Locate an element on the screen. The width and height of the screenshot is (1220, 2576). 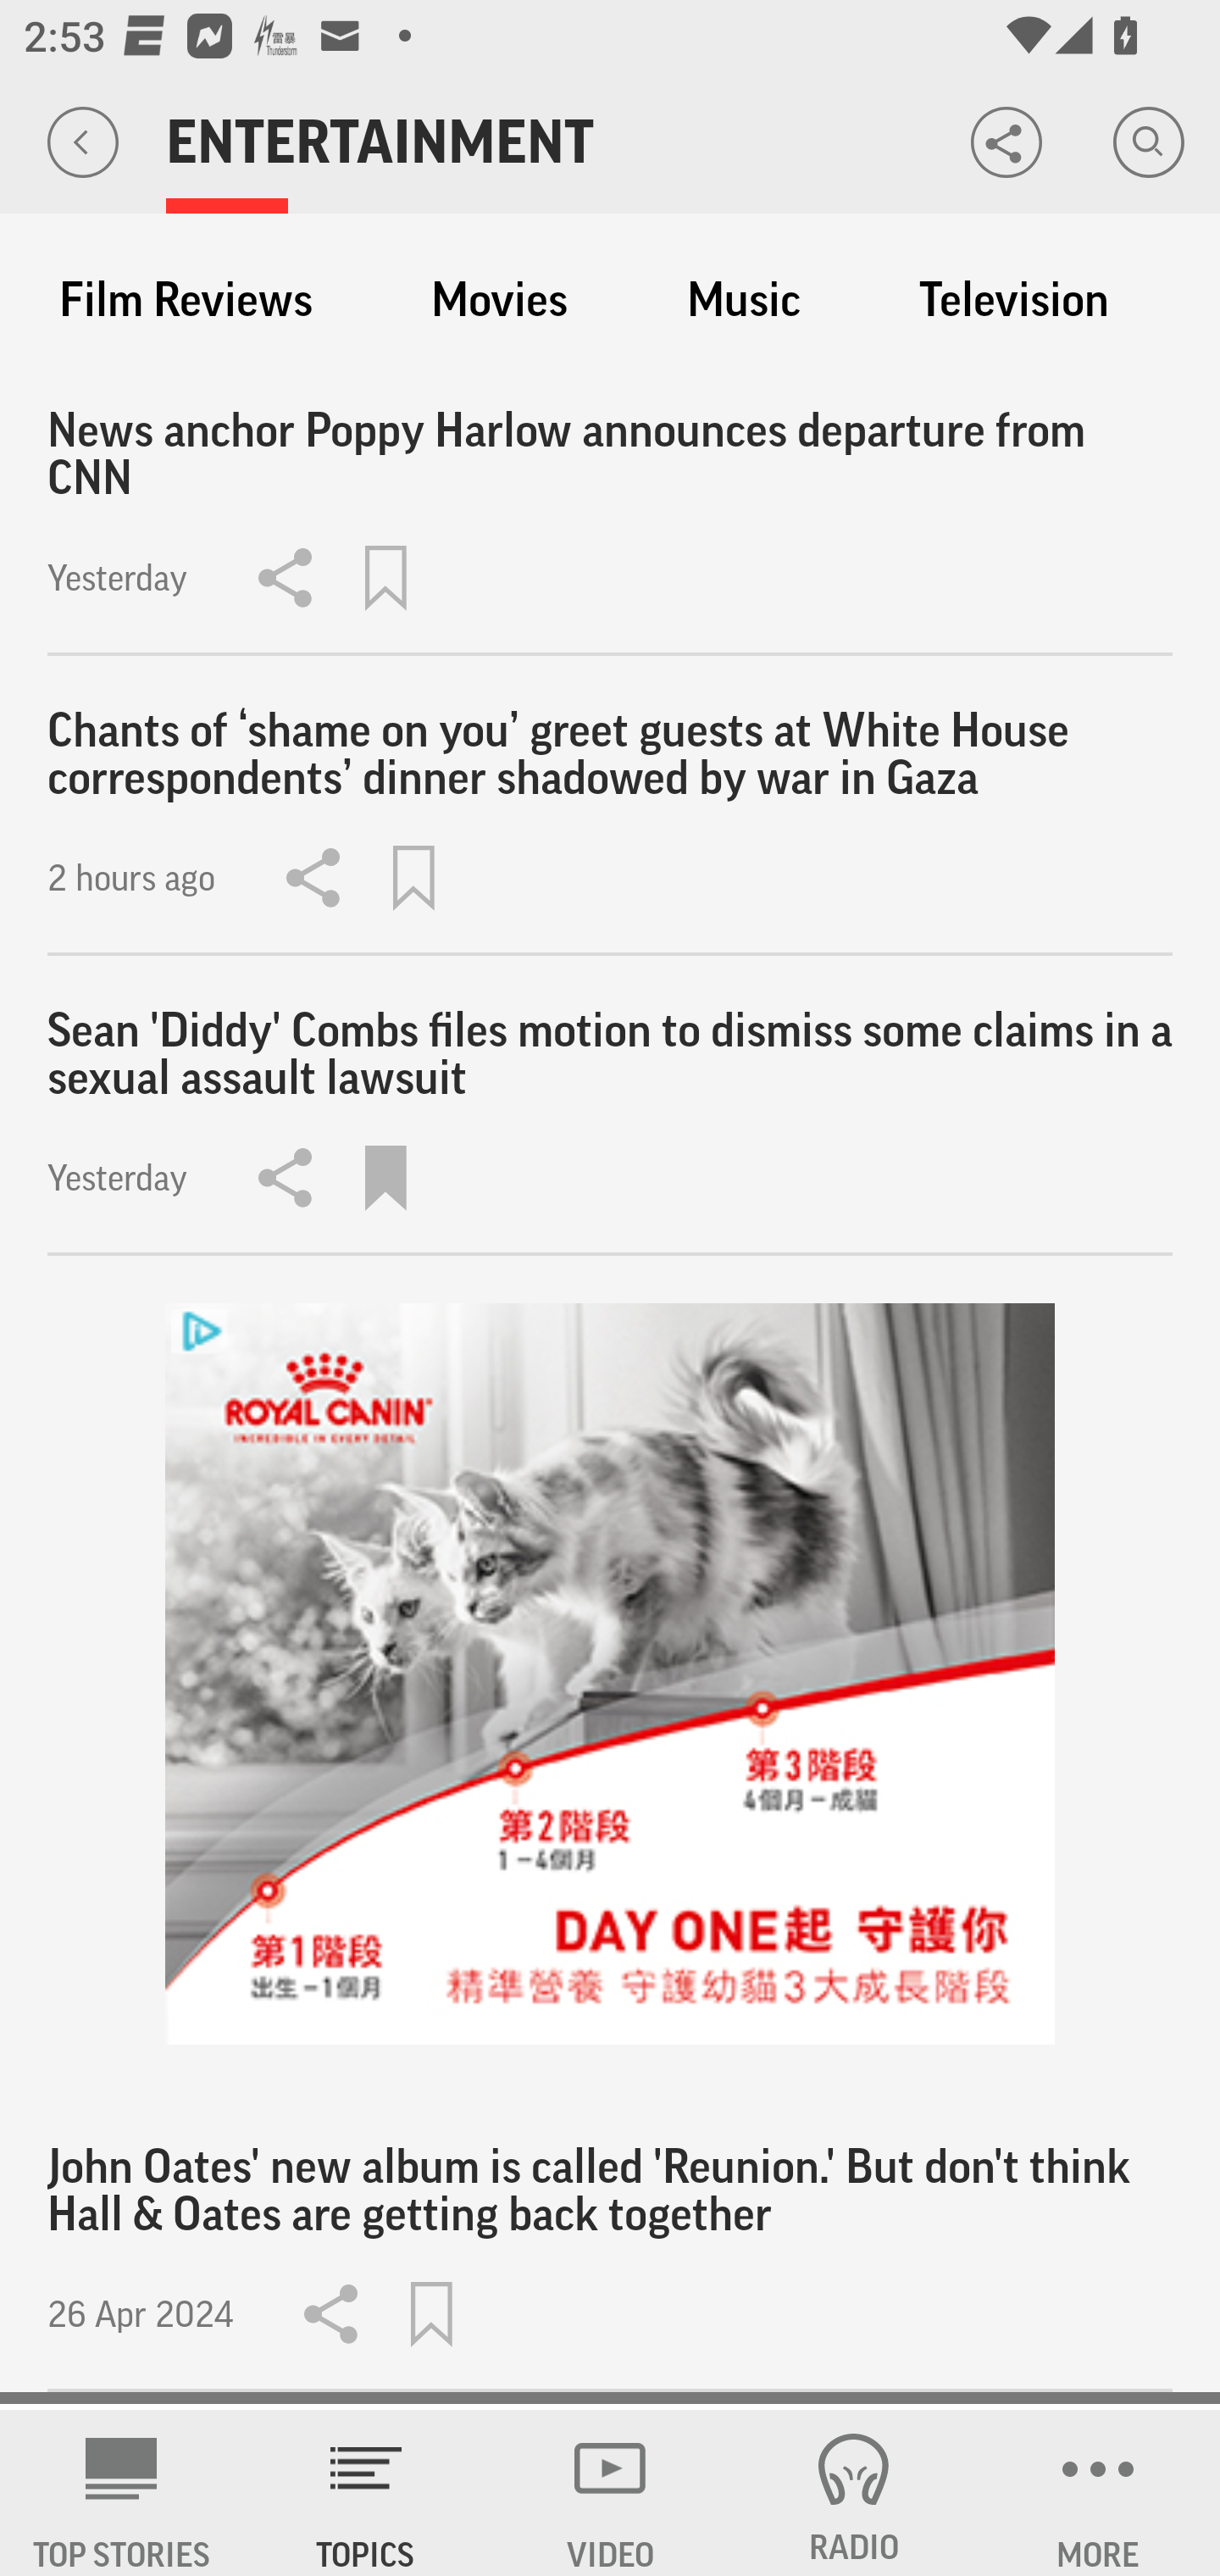
RADIO is located at coordinates (854, 2493).